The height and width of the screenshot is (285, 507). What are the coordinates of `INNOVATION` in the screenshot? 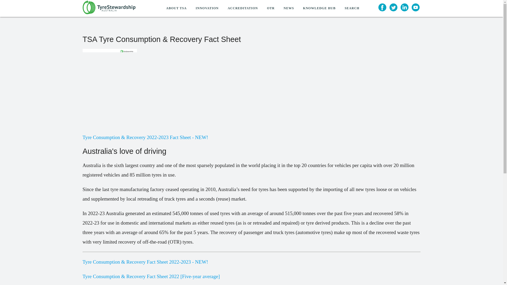 It's located at (207, 8).